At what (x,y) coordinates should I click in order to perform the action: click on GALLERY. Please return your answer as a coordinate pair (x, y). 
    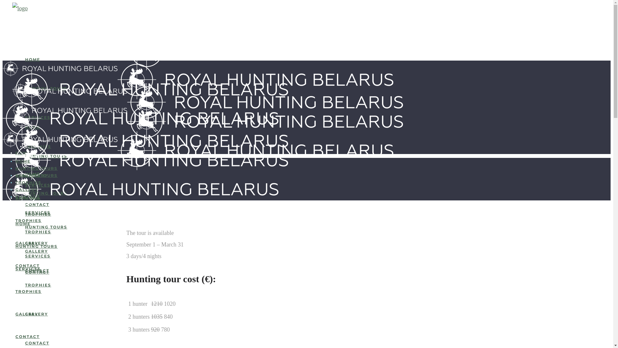
    Looking at the image, I should click on (37, 175).